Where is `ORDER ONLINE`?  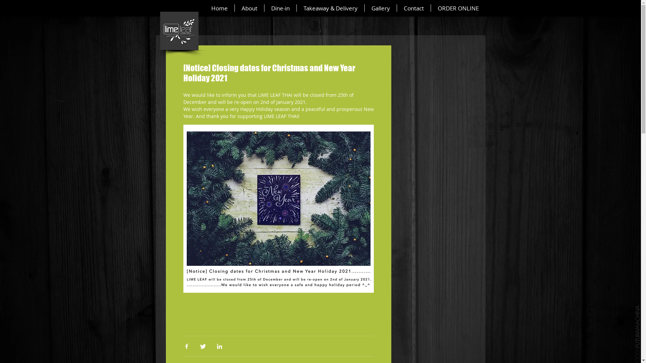
ORDER ONLINE is located at coordinates (458, 8).